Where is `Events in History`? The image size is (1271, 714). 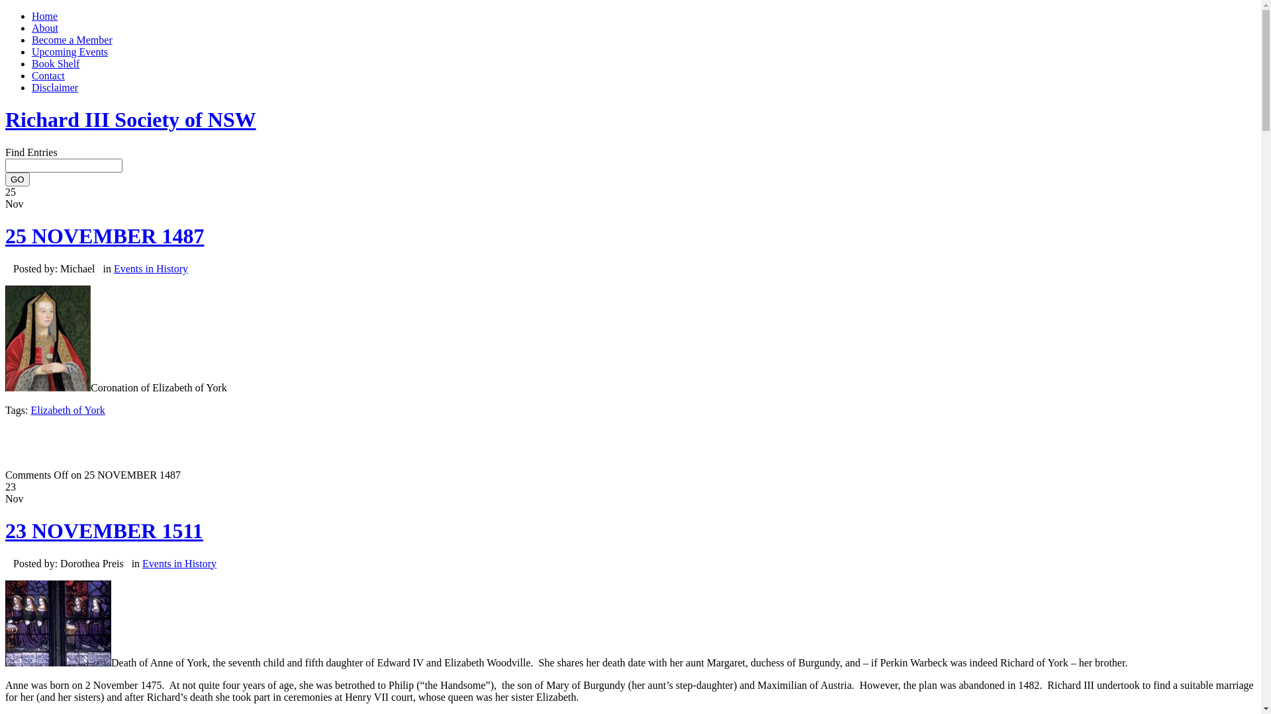
Events in History is located at coordinates (151, 268).